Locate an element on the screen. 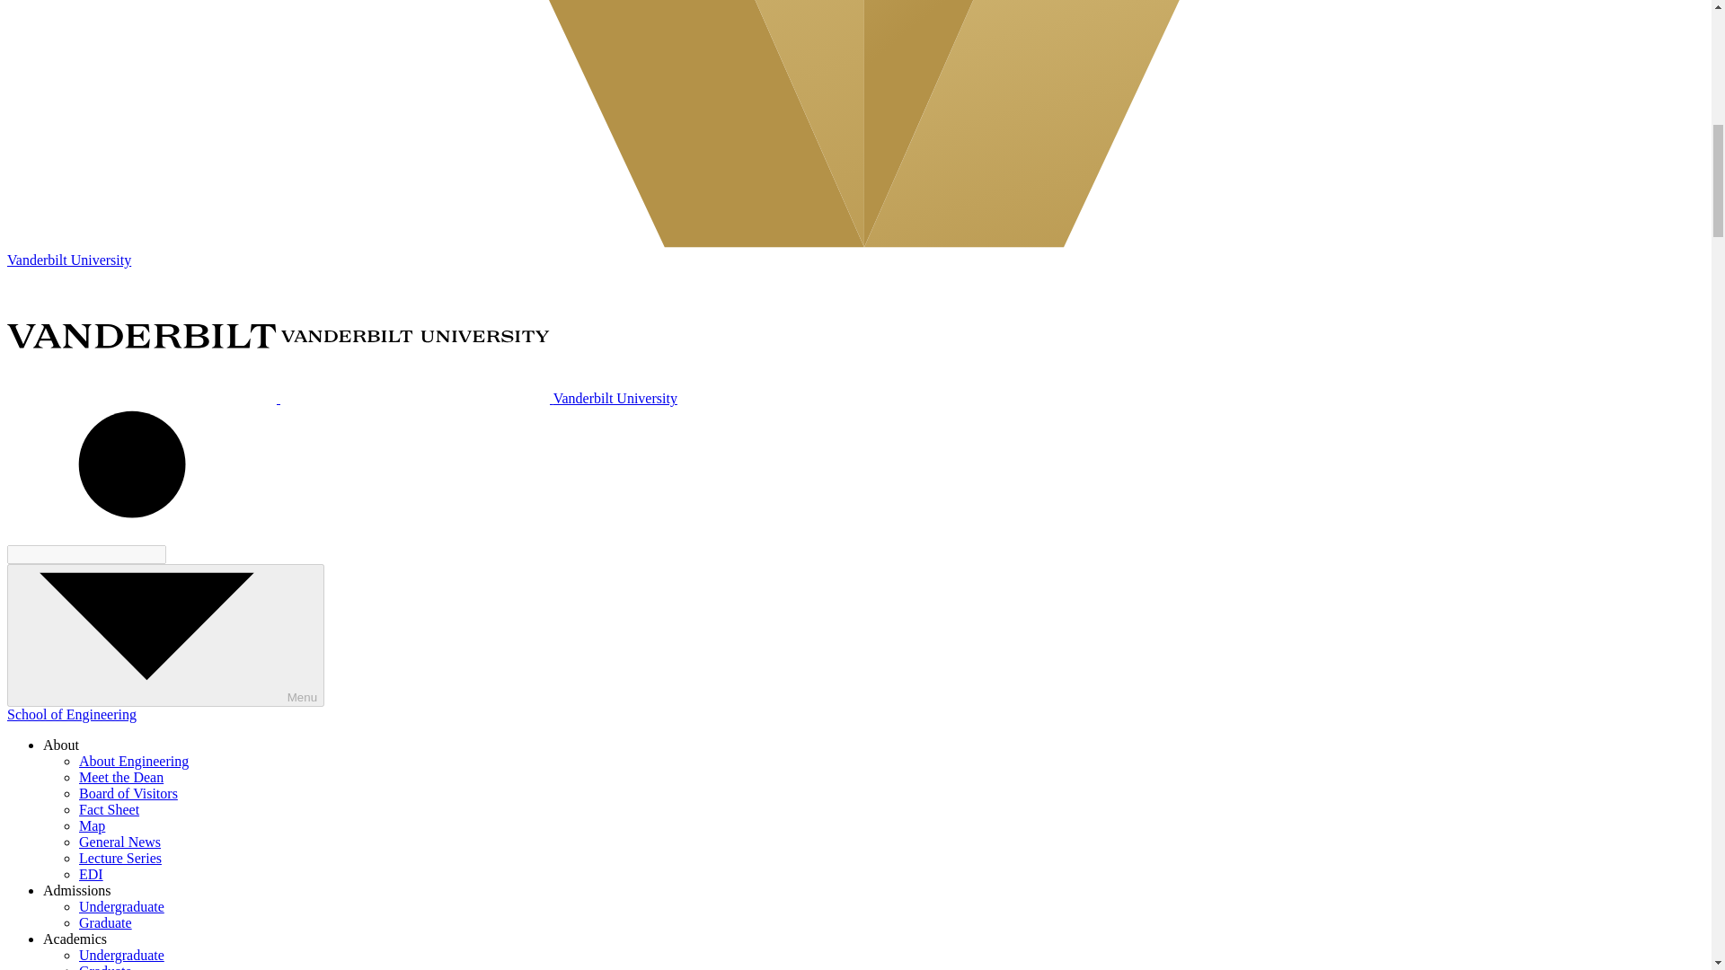 This screenshot has width=1725, height=970. Undergraduate is located at coordinates (121, 956).